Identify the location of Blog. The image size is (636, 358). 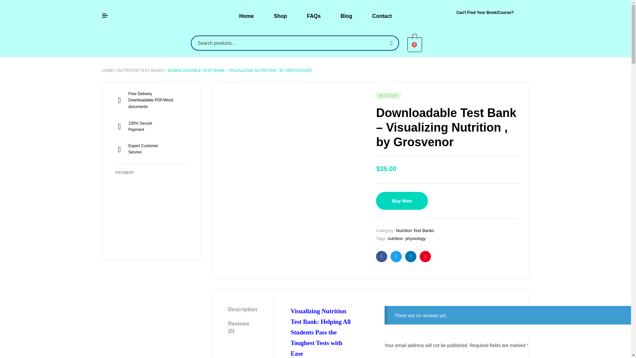
(346, 16).